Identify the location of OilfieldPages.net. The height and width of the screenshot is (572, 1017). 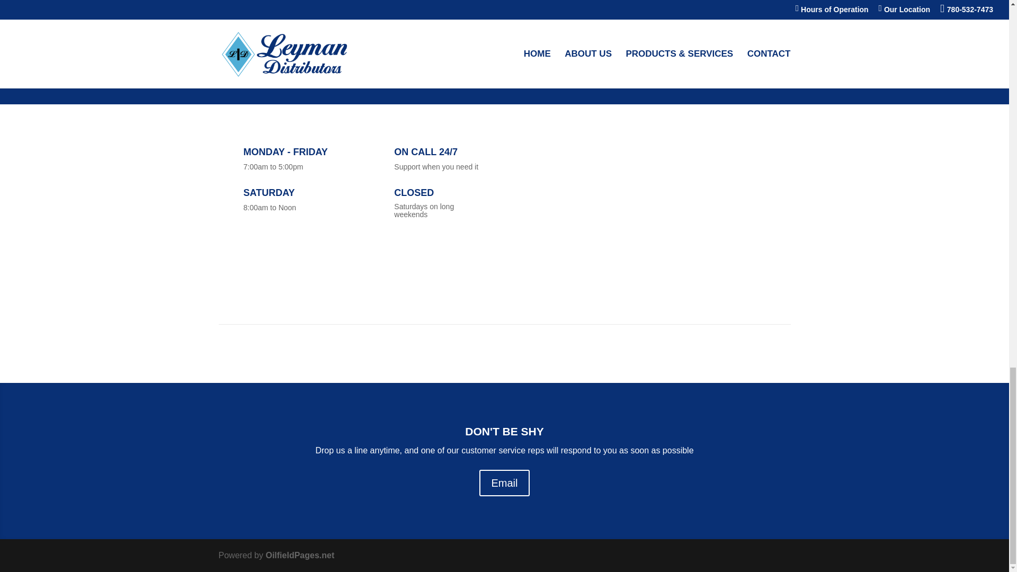
(300, 555).